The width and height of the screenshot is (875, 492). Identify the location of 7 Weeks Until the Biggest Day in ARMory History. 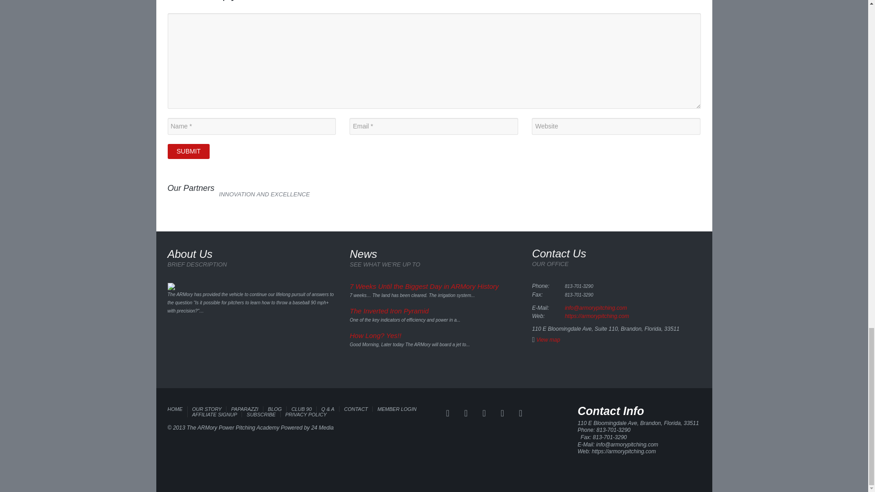
(424, 286).